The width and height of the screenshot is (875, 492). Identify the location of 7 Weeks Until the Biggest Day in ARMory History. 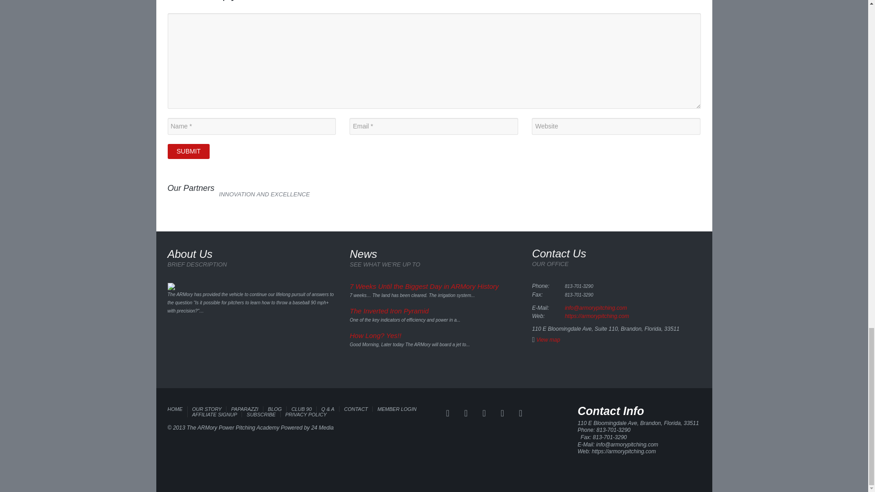
(424, 286).